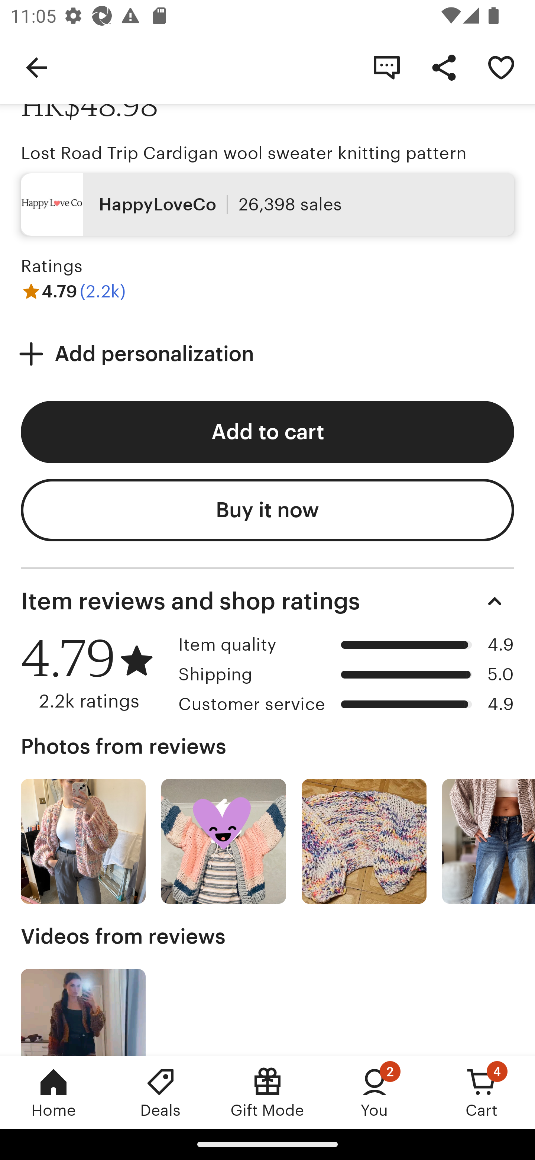 This screenshot has width=535, height=1160. I want to click on Photo from review, so click(224, 841).